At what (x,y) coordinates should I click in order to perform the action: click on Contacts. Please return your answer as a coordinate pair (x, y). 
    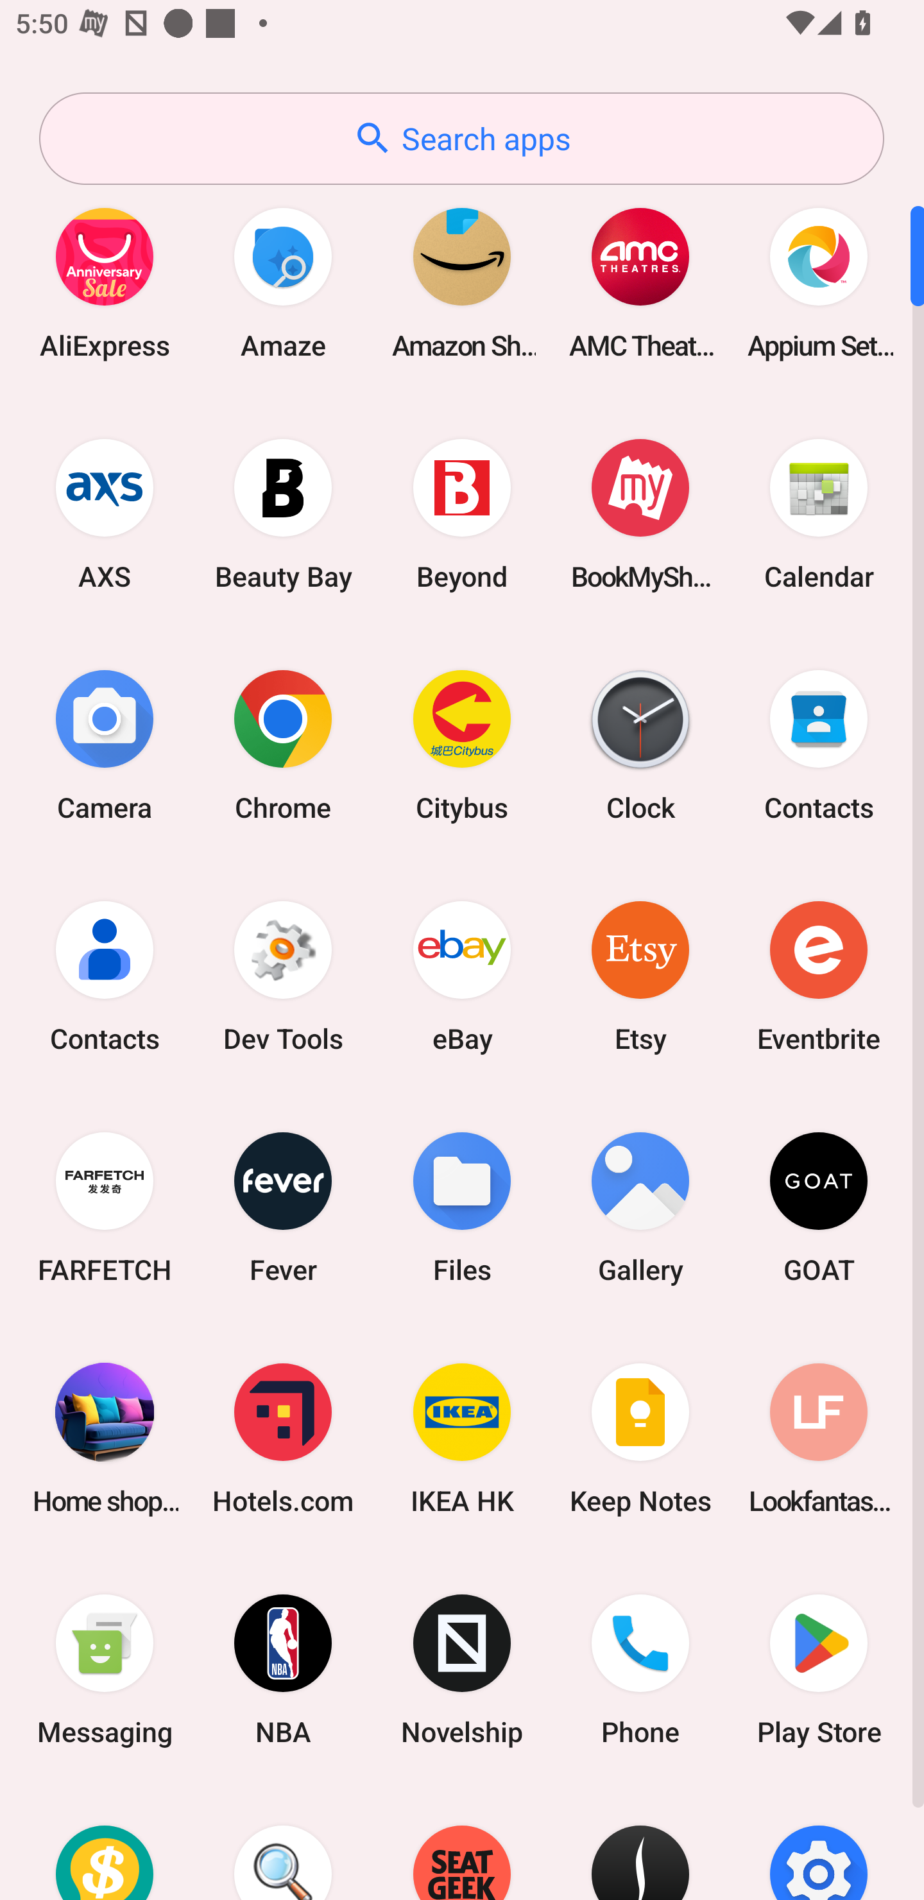
    Looking at the image, I should click on (819, 745).